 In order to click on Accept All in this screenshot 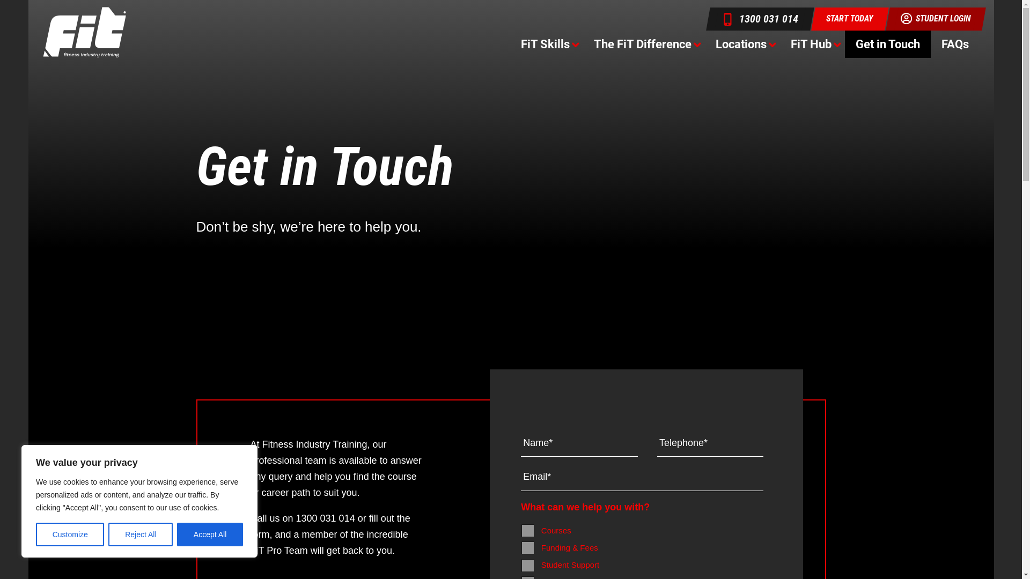, I will do `click(210, 535)`.